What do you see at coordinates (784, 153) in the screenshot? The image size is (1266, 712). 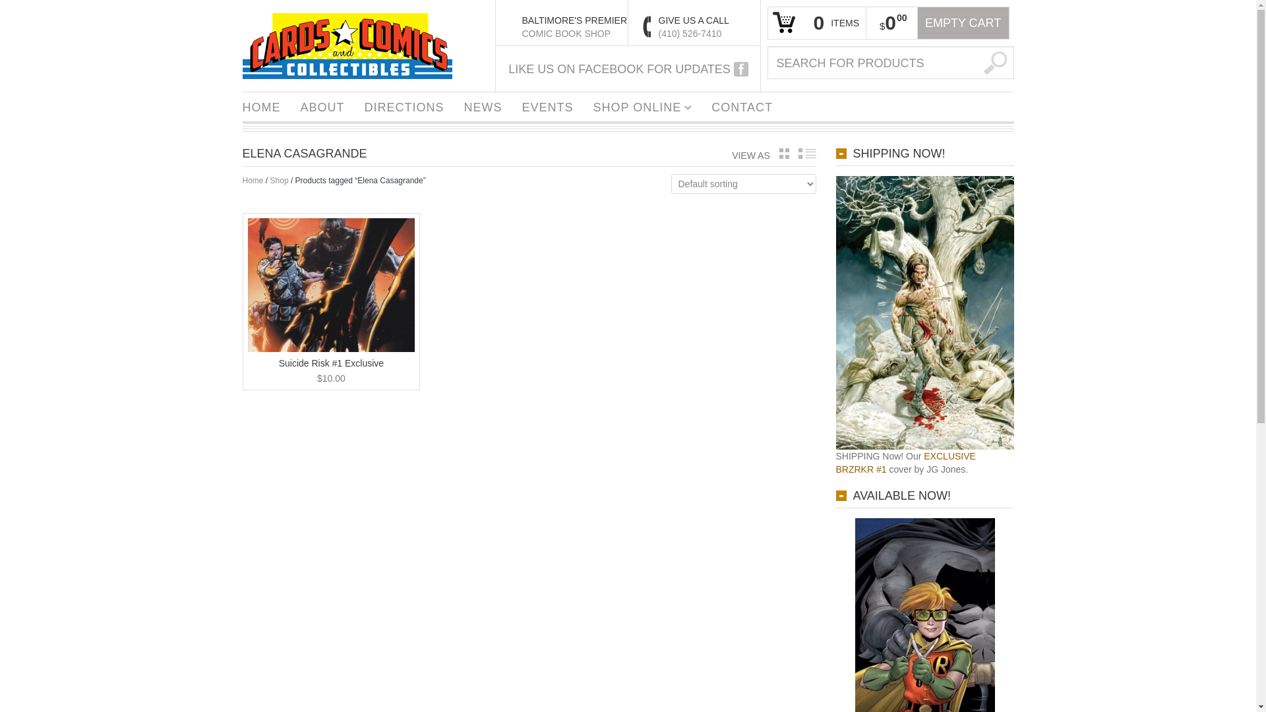 I see `Switch to grid view` at bounding box center [784, 153].